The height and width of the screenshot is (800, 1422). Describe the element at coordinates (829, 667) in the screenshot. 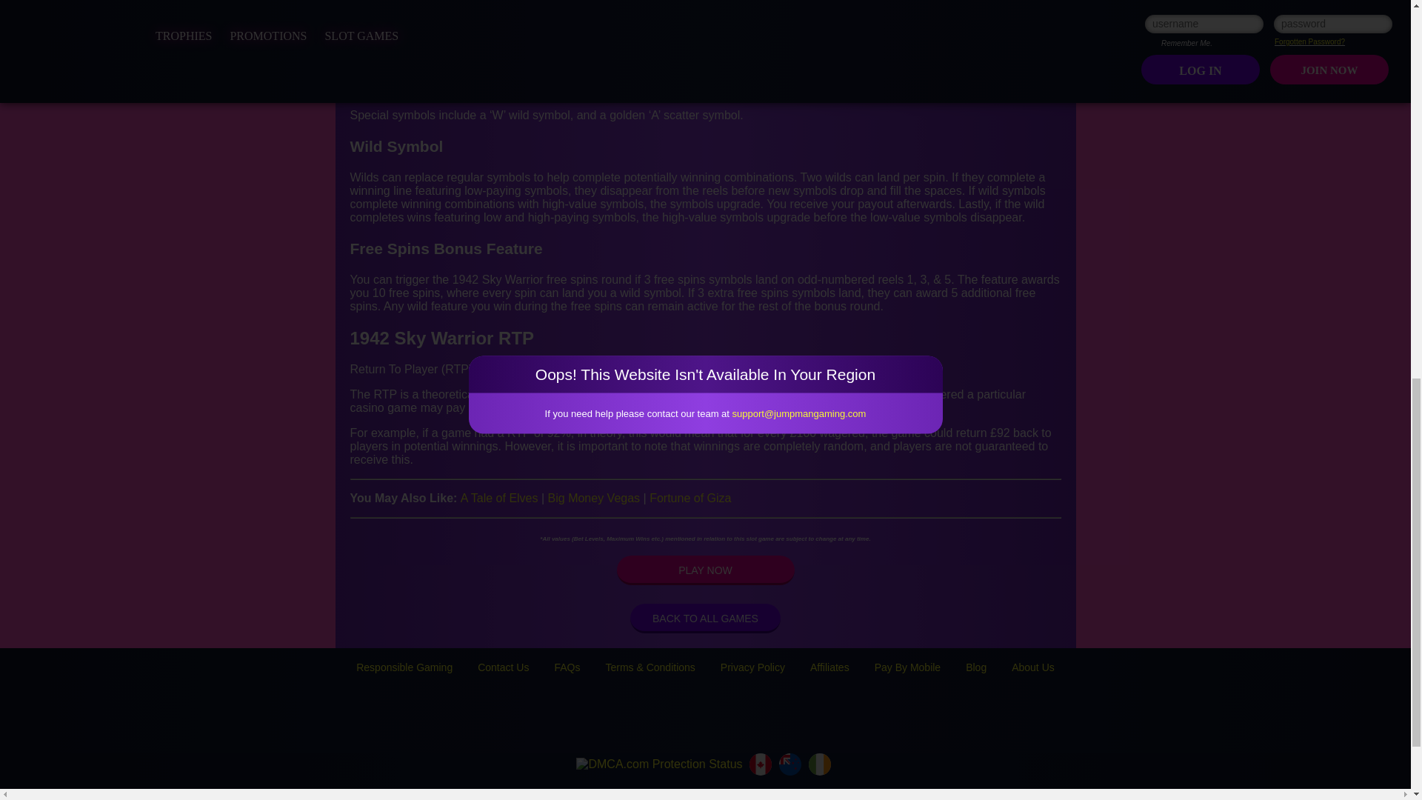

I see `Affiliates` at that location.